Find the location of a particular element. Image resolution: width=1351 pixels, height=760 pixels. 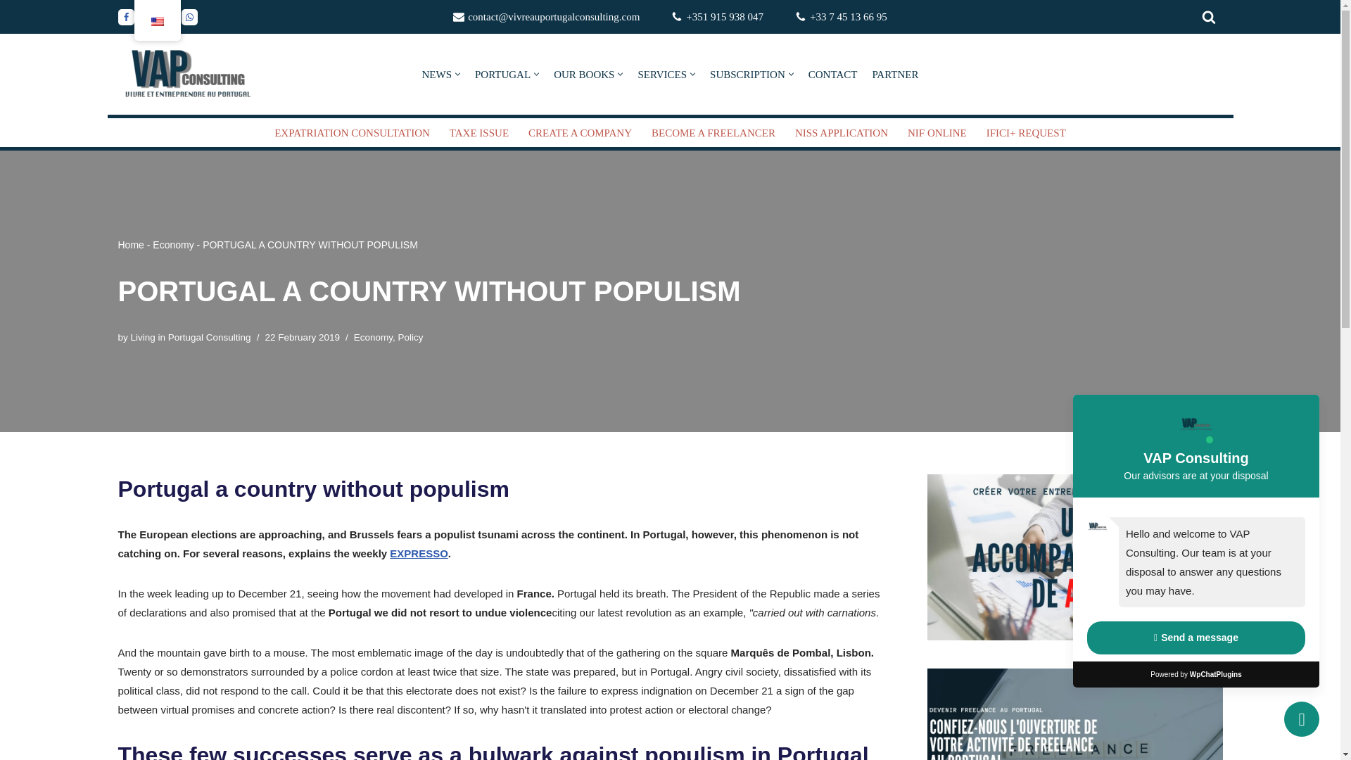

Whatsapp is located at coordinates (189, 15).